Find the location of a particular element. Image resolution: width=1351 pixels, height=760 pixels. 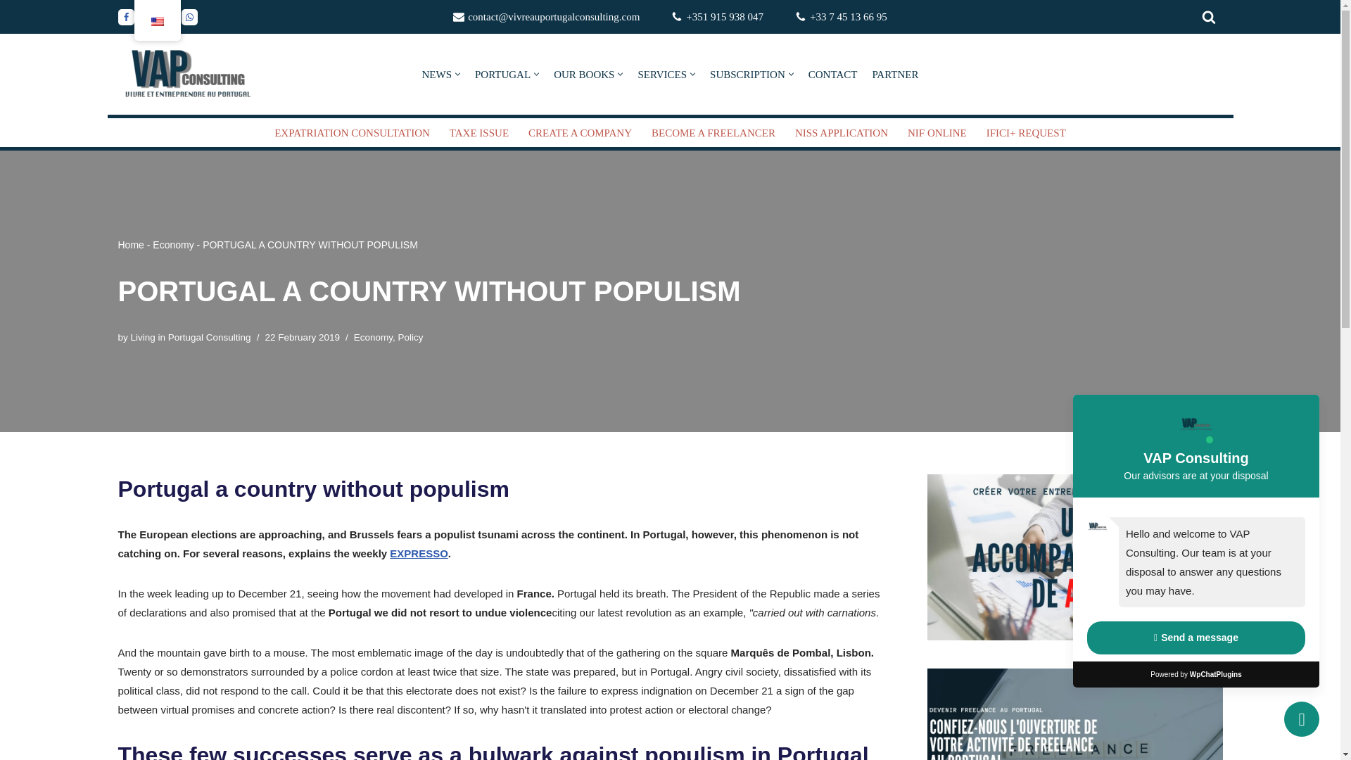

Whatsapp is located at coordinates (189, 15).